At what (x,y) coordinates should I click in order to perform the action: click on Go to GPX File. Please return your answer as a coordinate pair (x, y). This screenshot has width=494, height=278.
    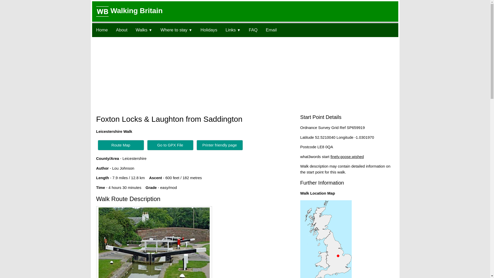
    Looking at the image, I should click on (170, 145).